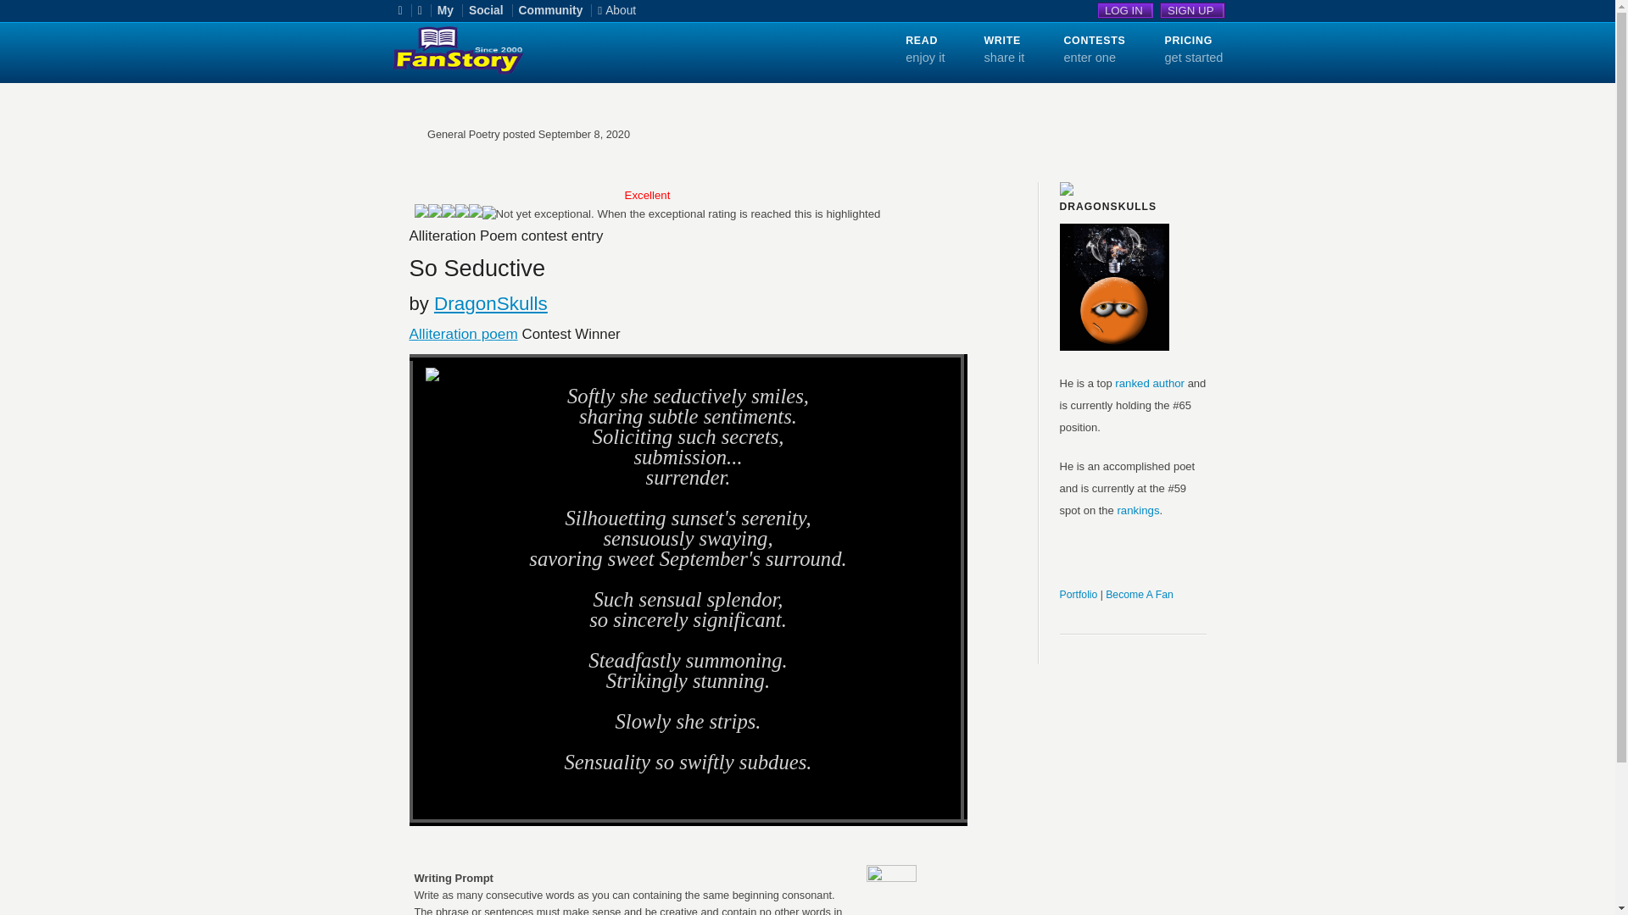 This screenshot has height=915, width=1628. What do you see at coordinates (555, 10) in the screenshot?
I see `Community` at bounding box center [555, 10].